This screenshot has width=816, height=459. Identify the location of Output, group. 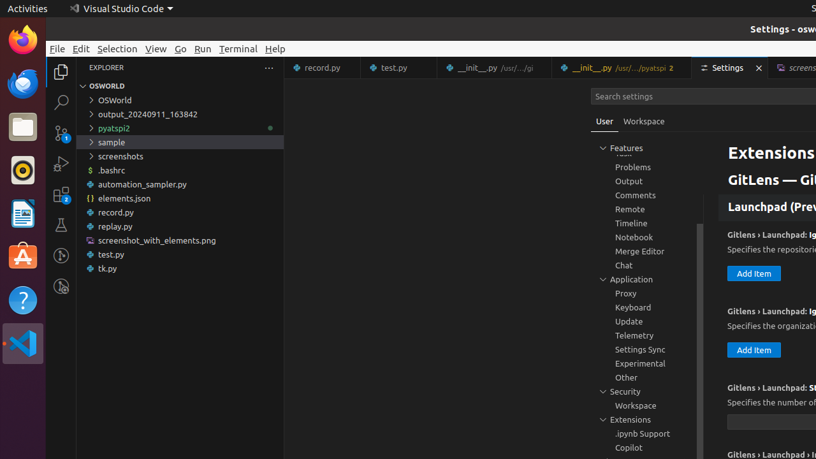
(647, 181).